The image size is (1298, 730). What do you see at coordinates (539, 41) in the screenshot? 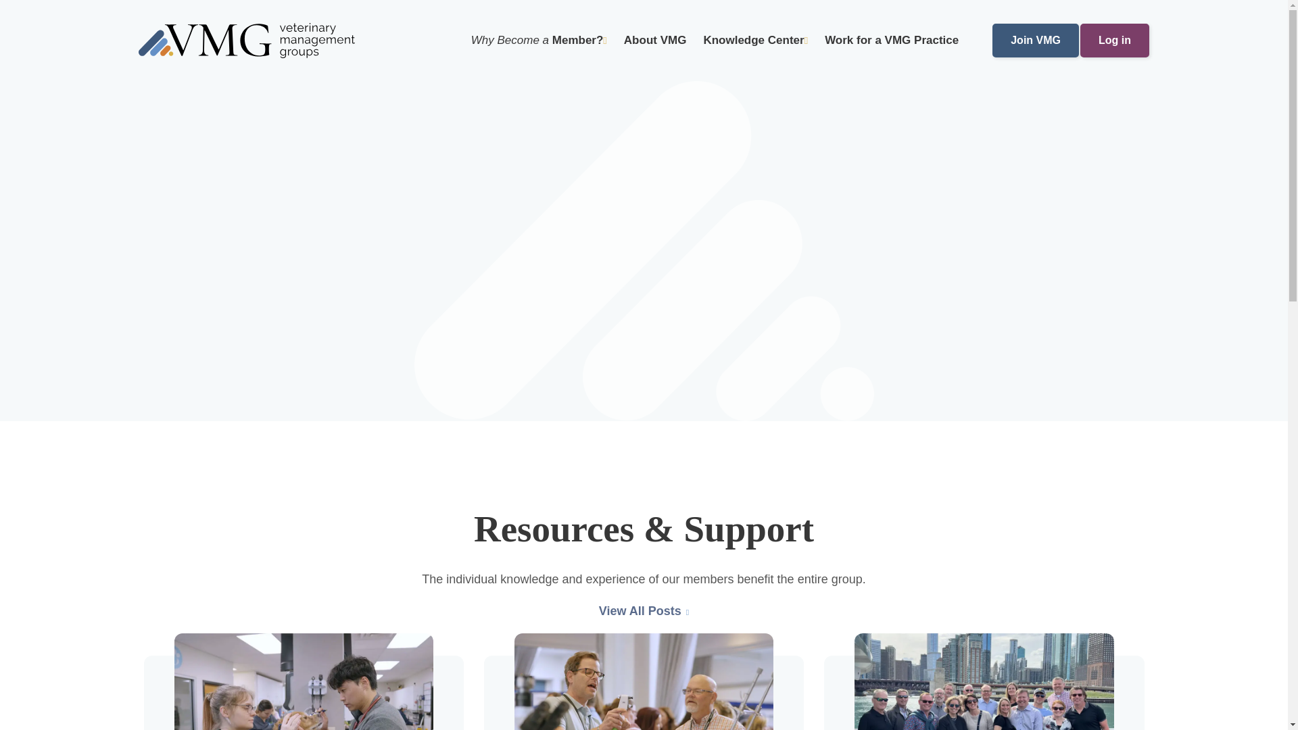
I see `Why Become a Member?` at bounding box center [539, 41].